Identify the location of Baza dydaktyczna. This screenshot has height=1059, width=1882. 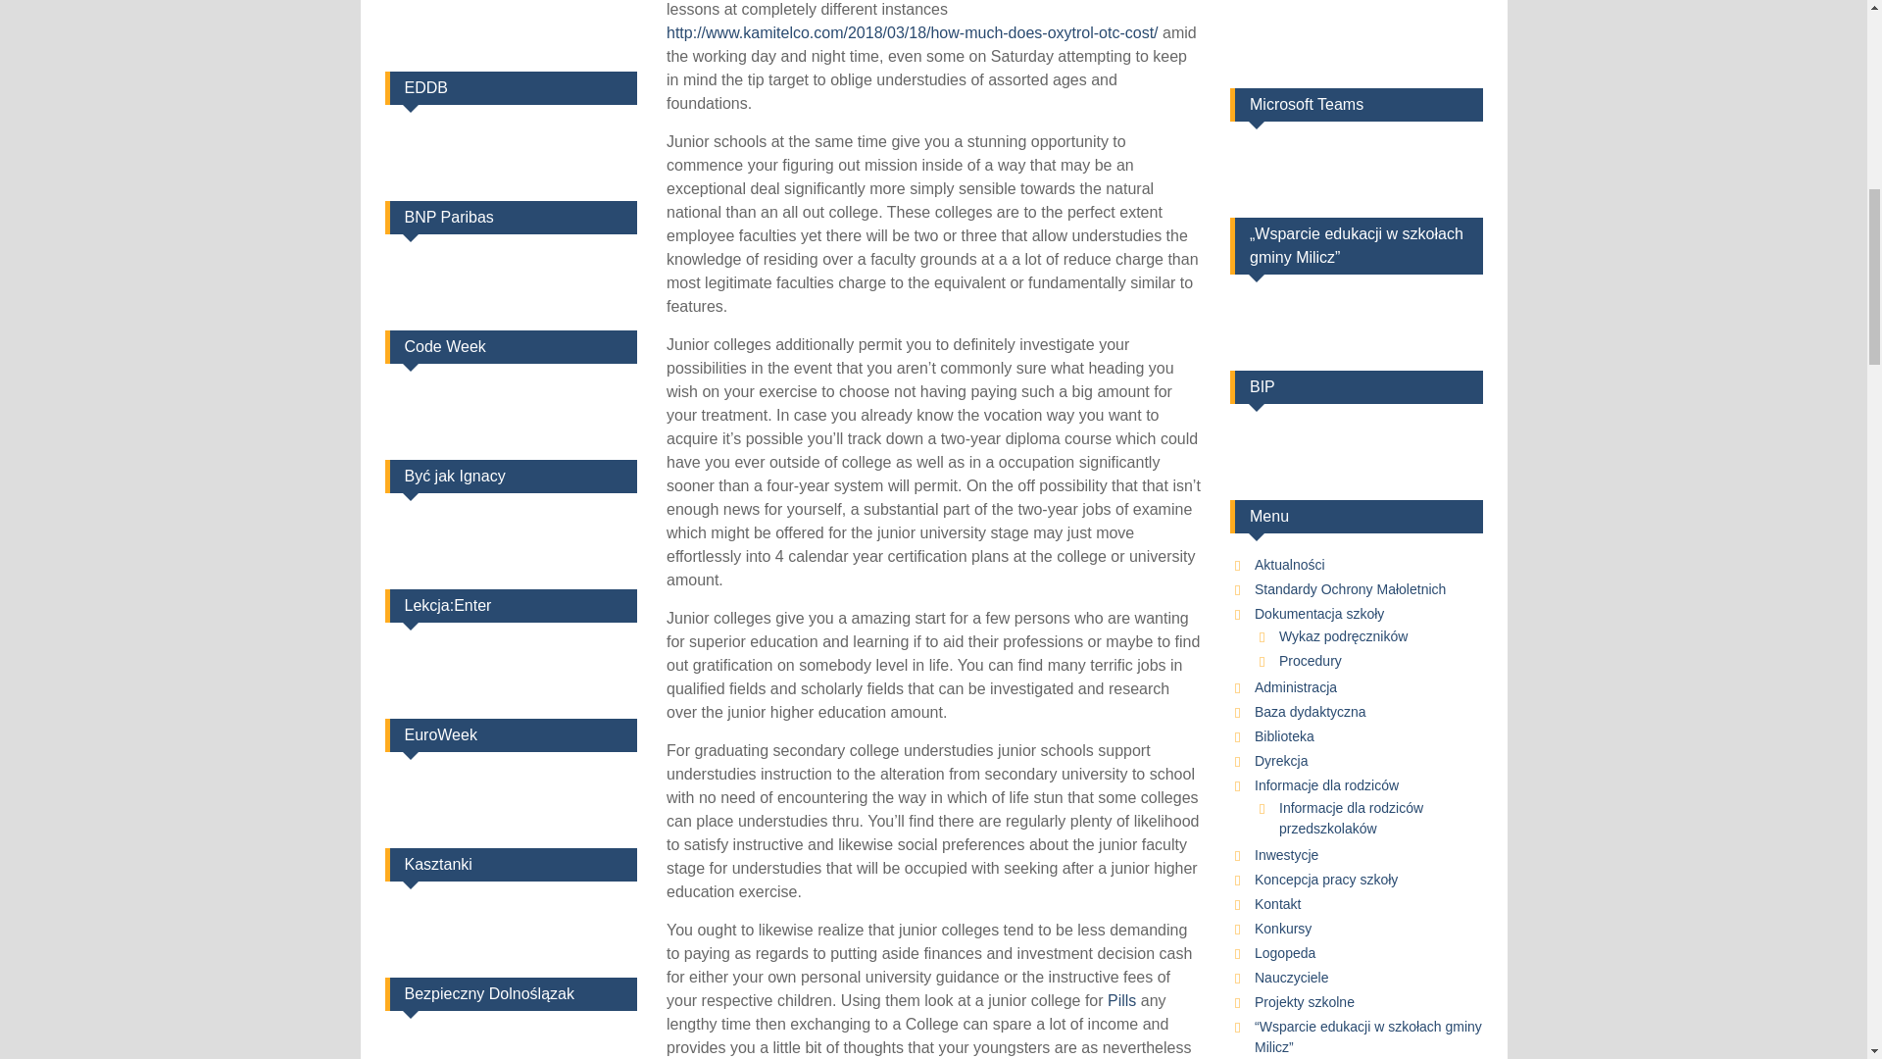
(1310, 712).